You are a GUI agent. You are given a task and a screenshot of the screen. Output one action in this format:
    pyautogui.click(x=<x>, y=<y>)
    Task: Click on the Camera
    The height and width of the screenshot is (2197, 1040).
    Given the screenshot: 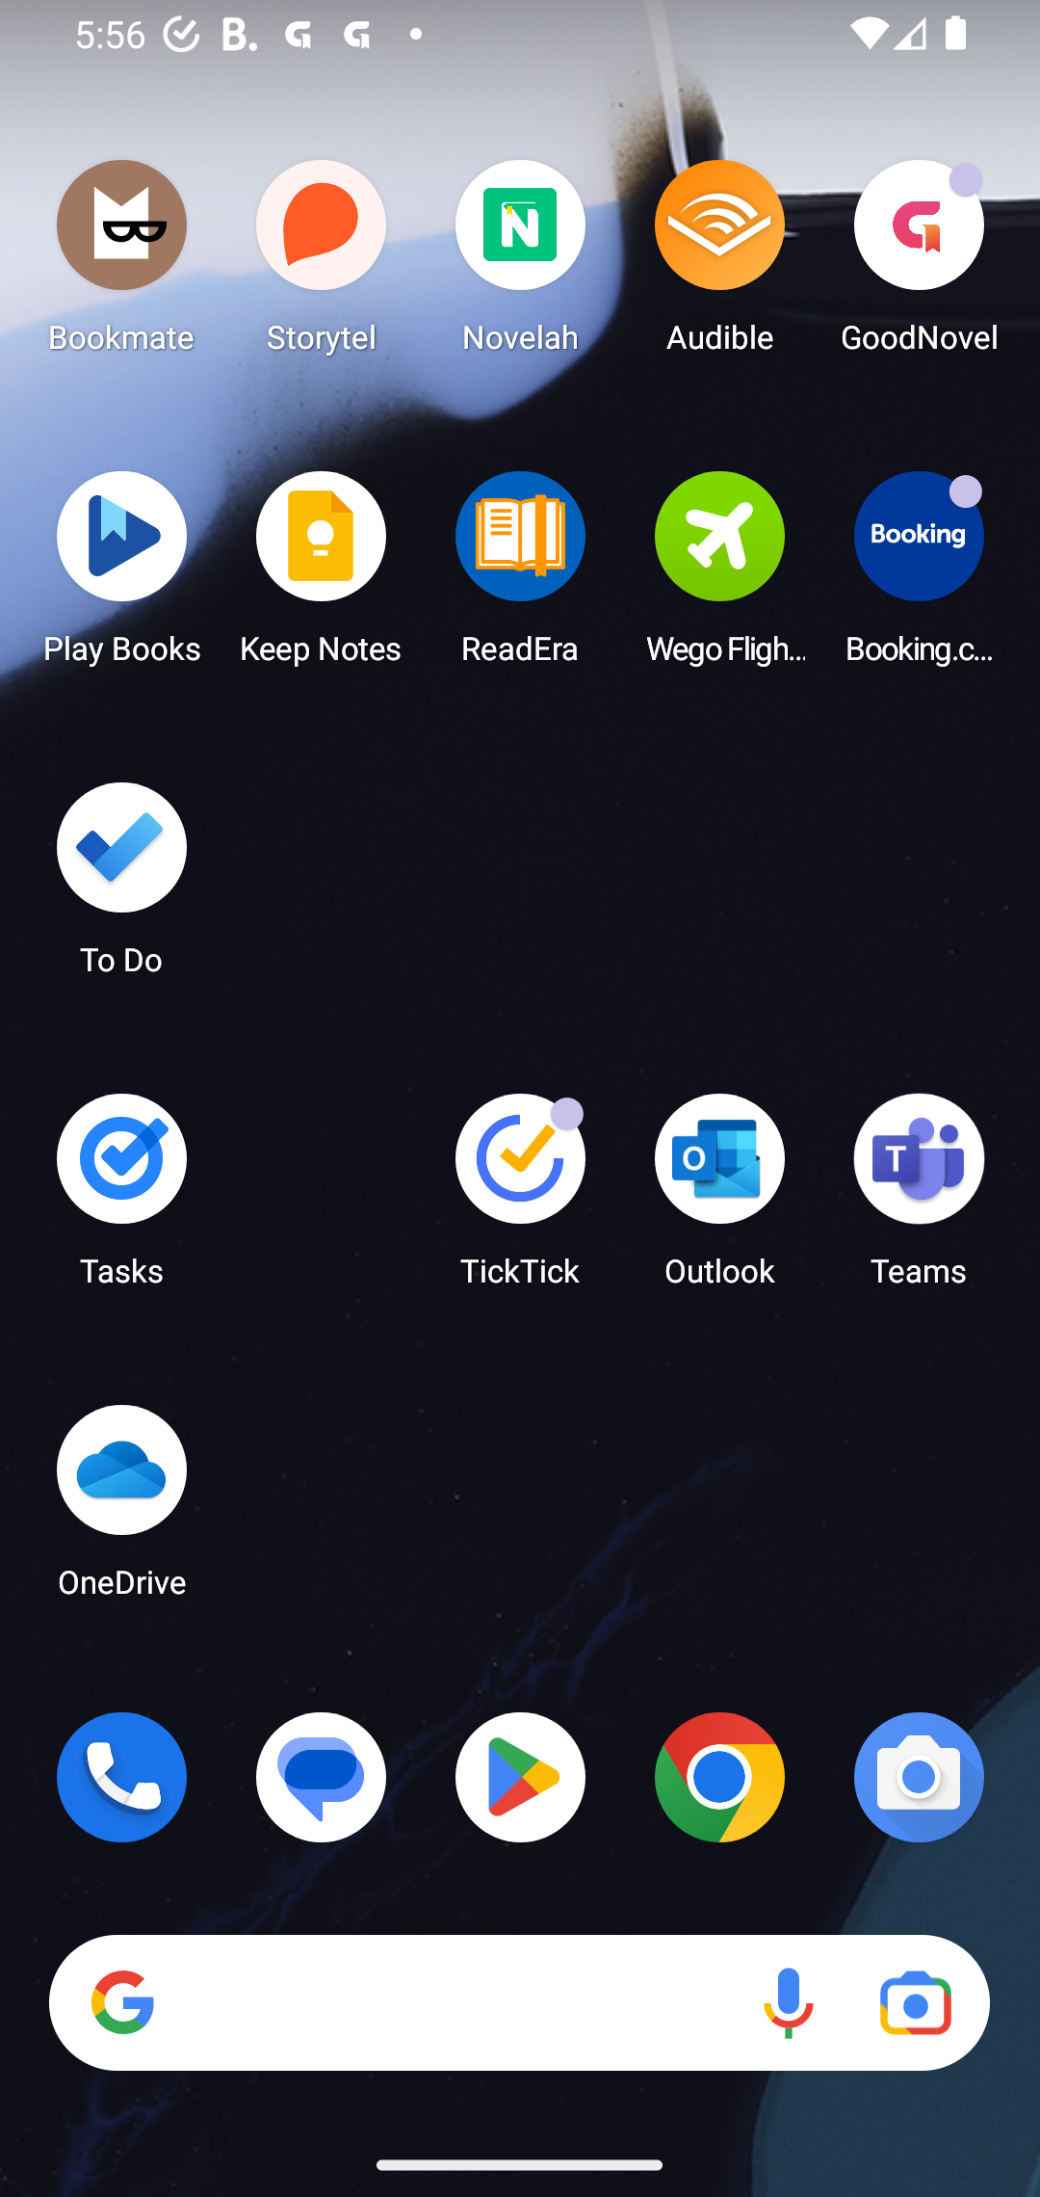 What is the action you would take?
    pyautogui.click(x=919, y=1777)
    